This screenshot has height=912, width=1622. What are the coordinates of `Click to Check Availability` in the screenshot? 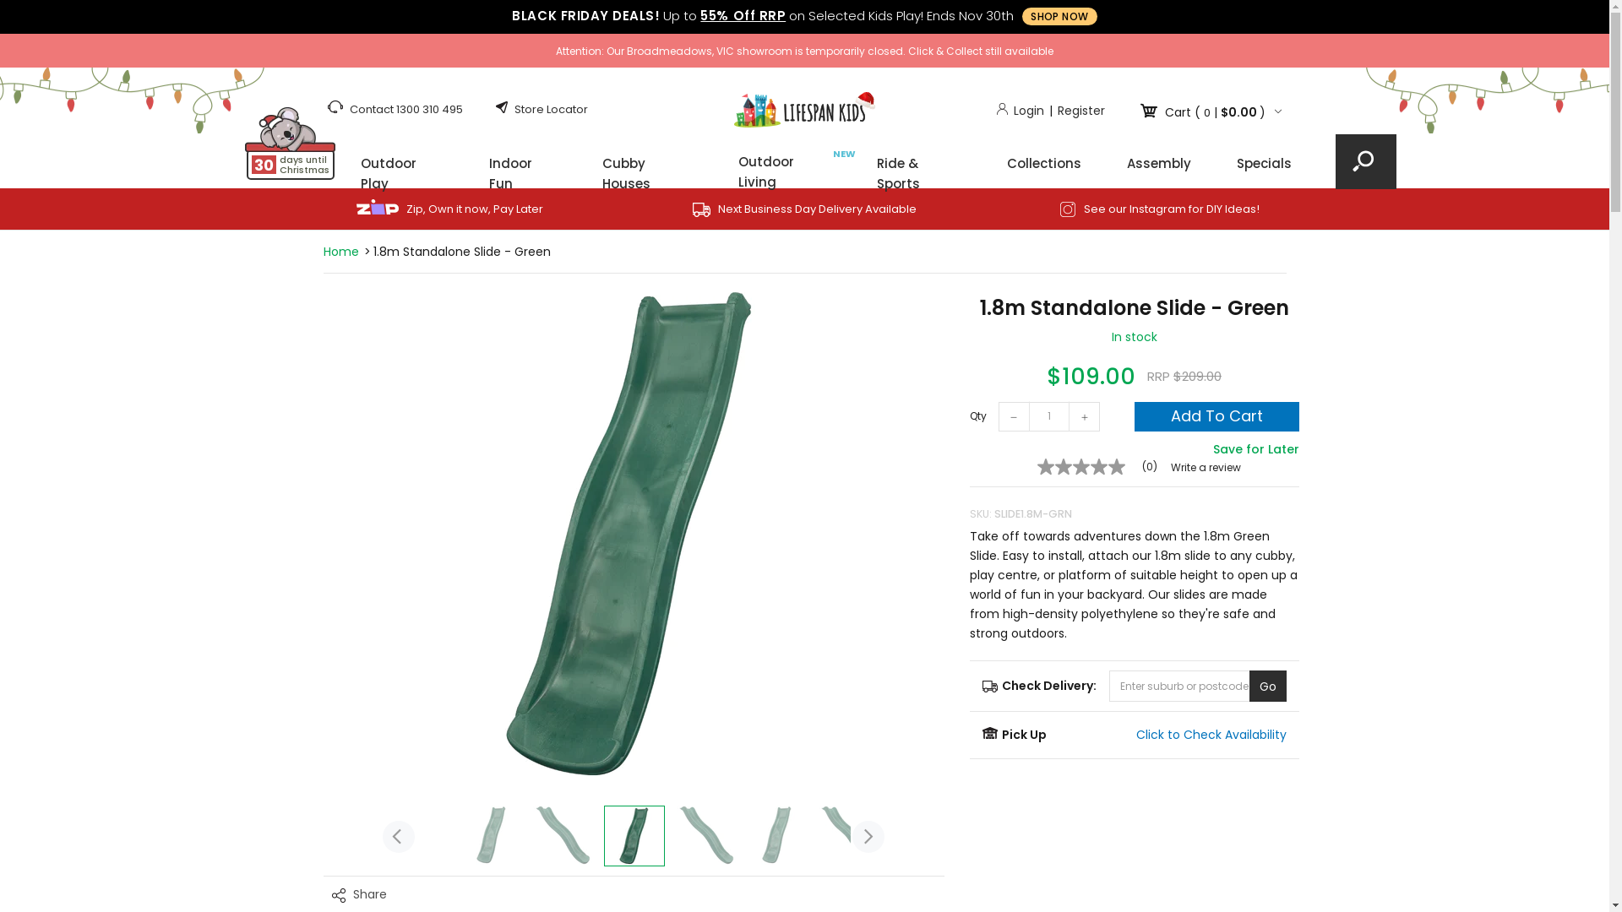 It's located at (1211, 735).